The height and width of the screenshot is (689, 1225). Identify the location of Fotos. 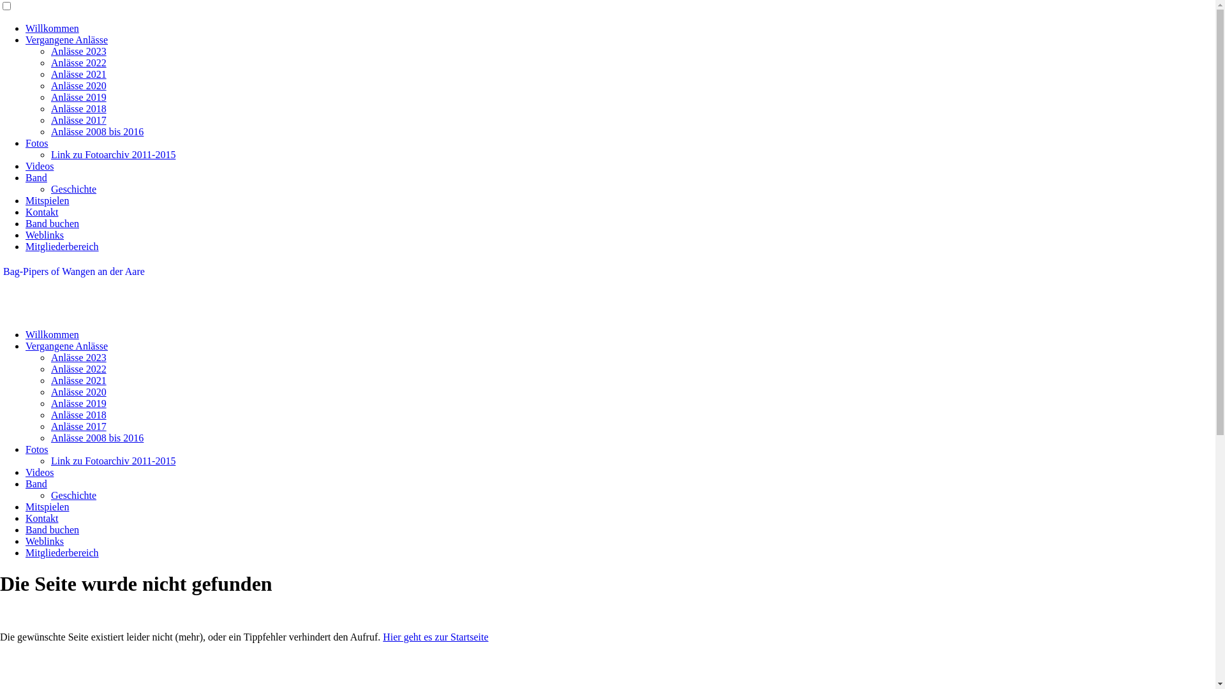
(37, 143).